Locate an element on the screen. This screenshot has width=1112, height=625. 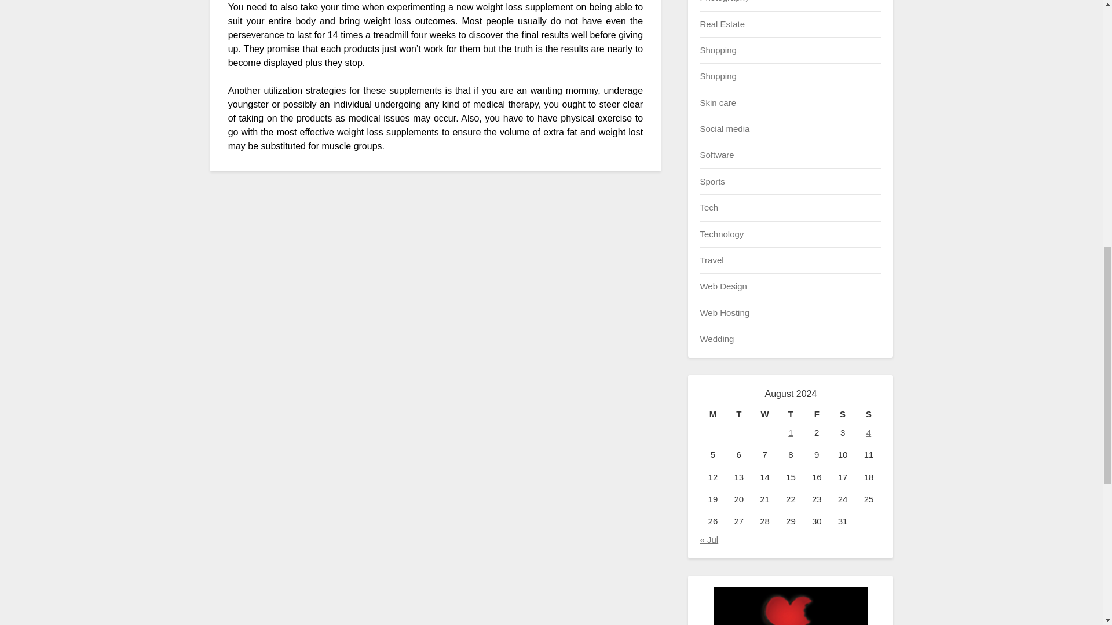
Web Design is located at coordinates (723, 286).